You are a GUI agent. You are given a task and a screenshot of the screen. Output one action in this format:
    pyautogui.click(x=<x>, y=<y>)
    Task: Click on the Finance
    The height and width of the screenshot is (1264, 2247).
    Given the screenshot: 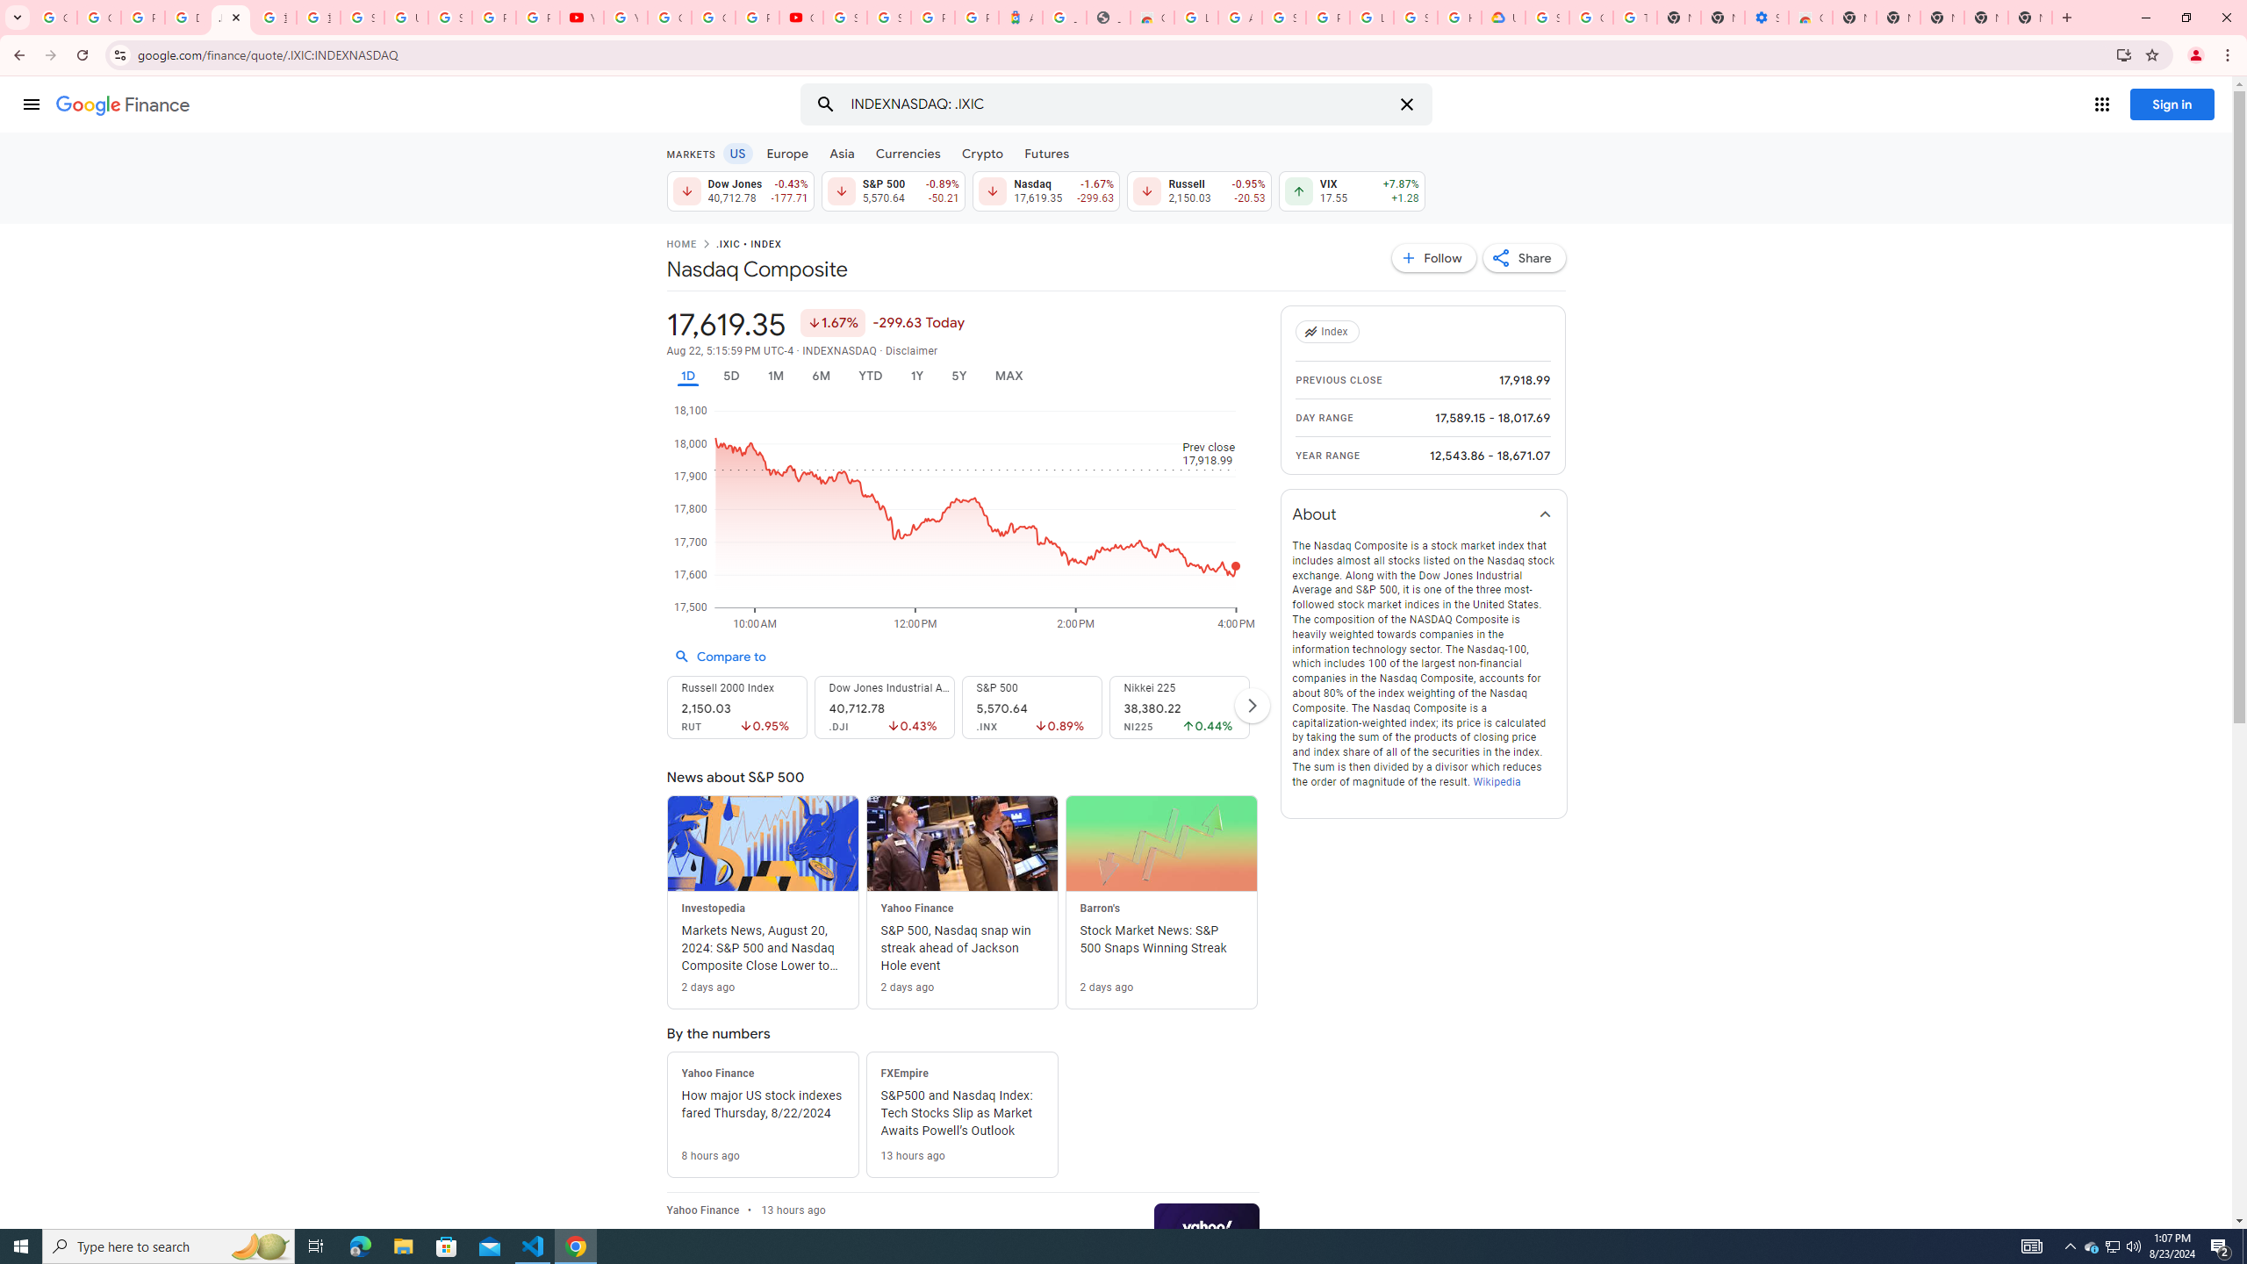 What is the action you would take?
    pyautogui.click(x=123, y=105)
    